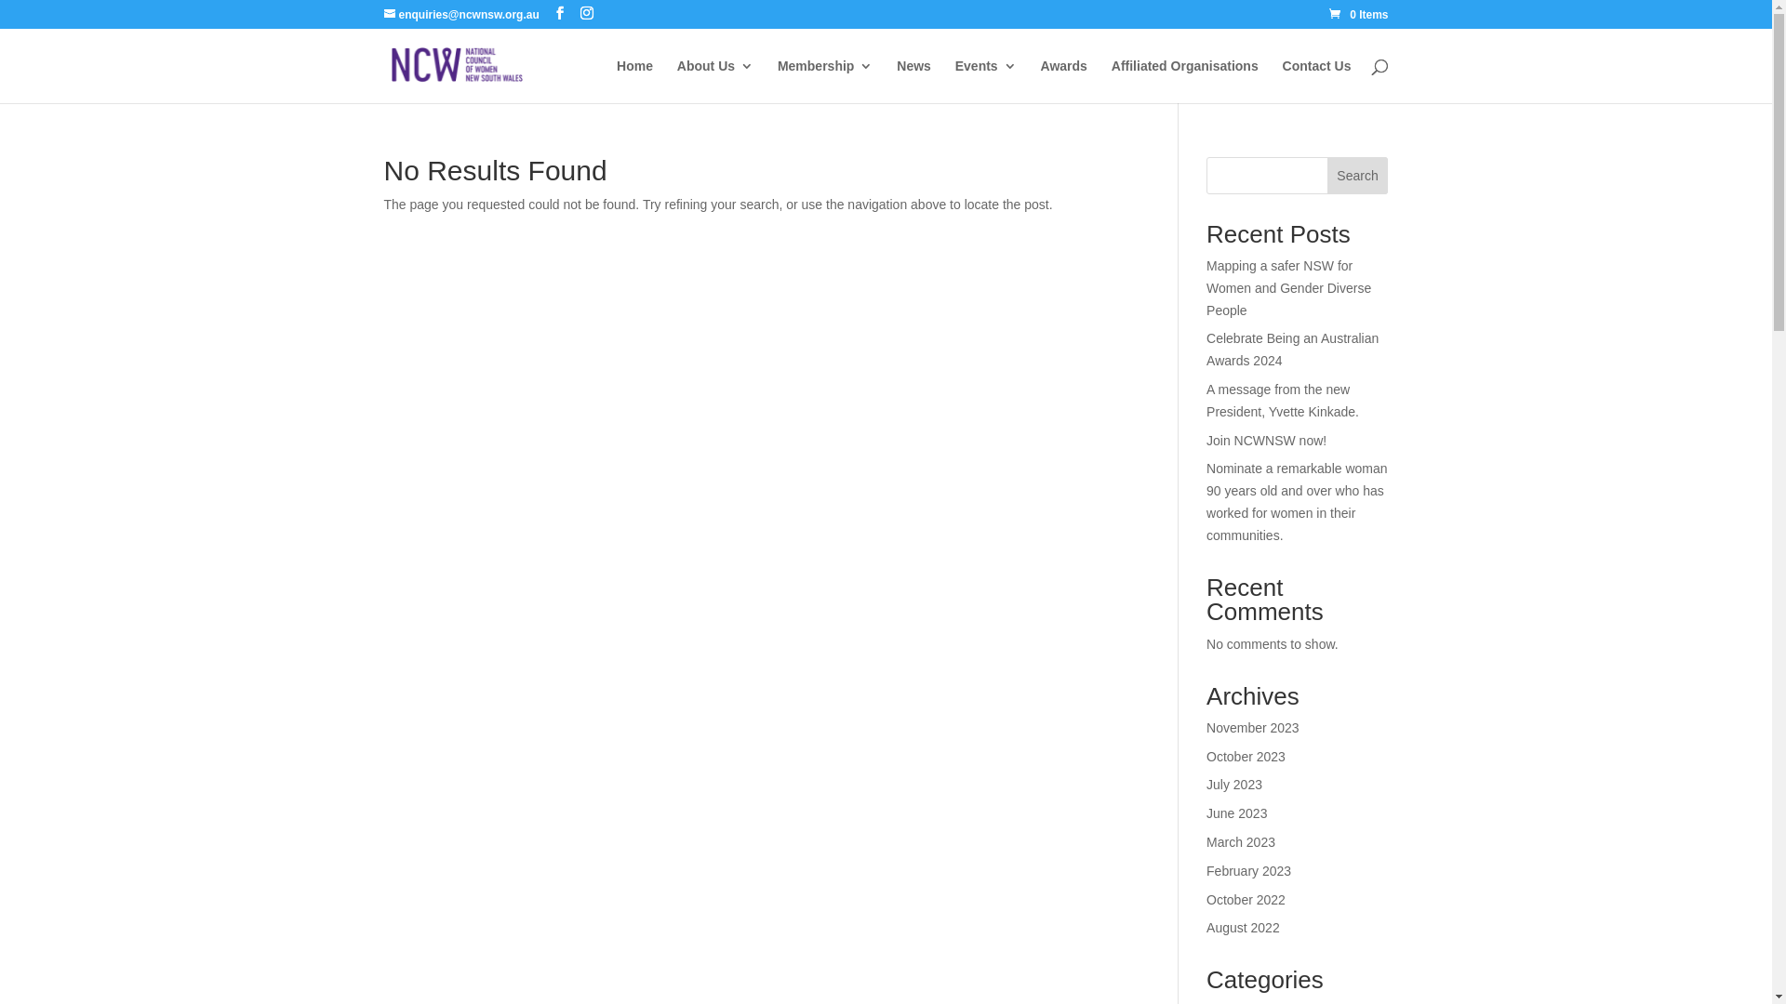  I want to click on February 2023, so click(1248, 871).